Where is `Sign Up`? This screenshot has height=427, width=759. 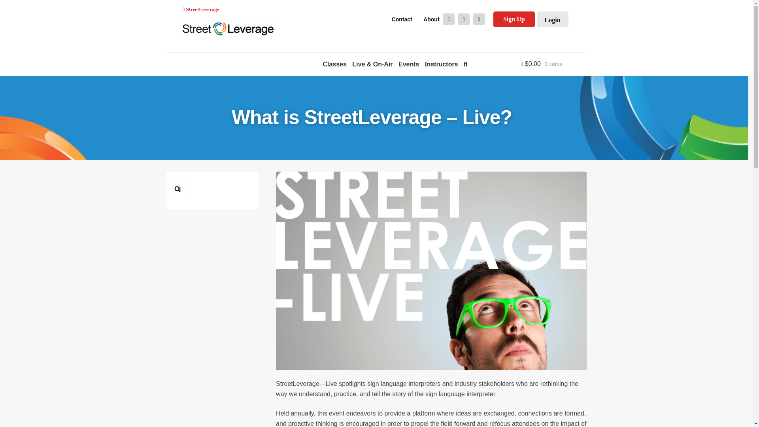
Sign Up is located at coordinates (514, 19).